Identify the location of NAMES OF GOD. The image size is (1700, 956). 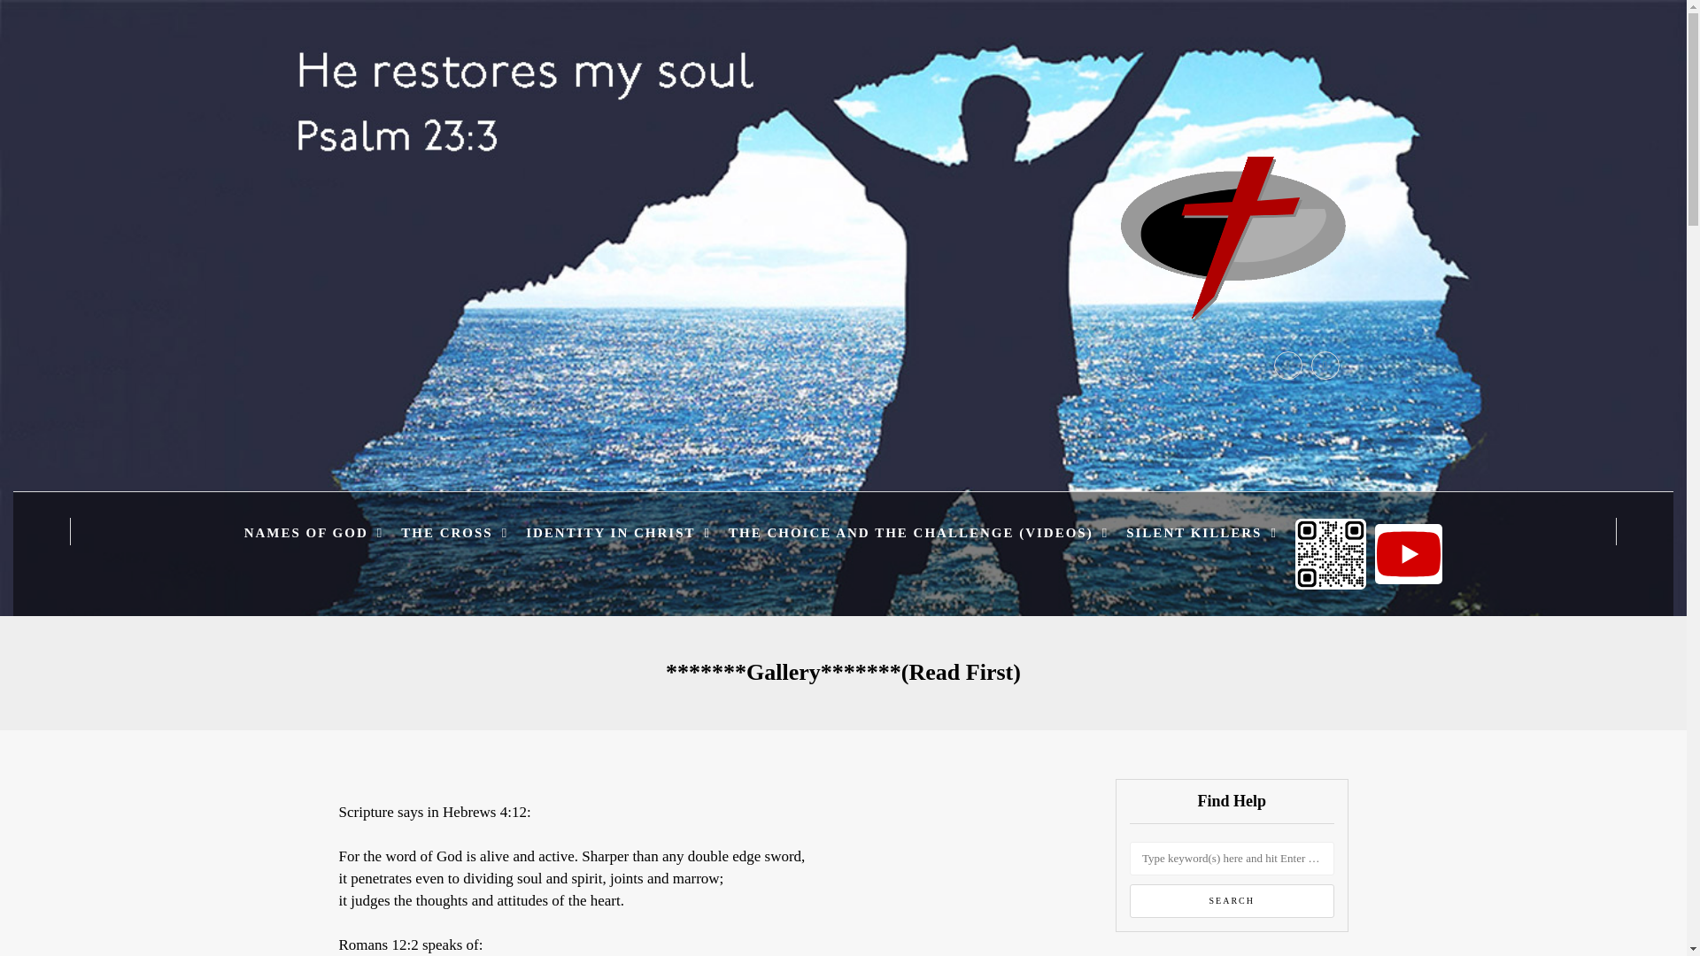
(313, 533).